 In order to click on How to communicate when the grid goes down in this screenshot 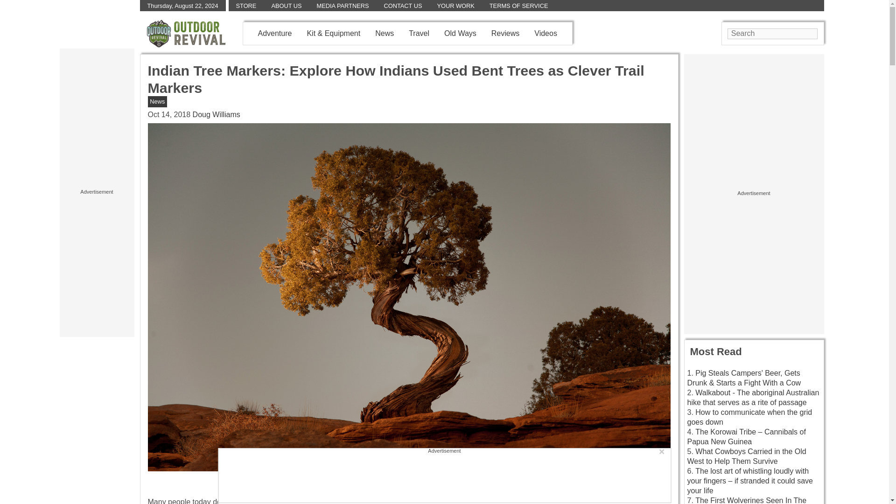, I will do `click(749, 417)`.